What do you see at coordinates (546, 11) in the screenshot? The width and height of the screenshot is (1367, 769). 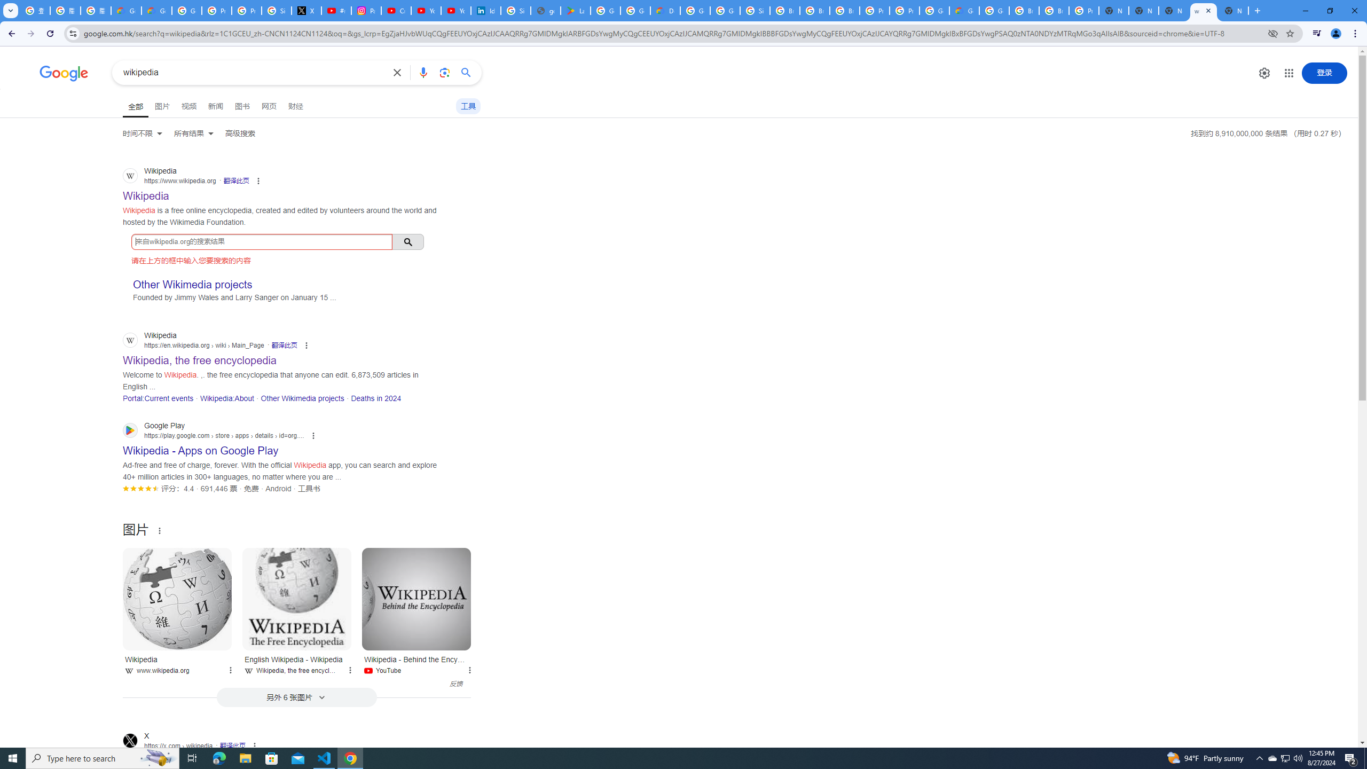 I see `google_privacy_policy_en.pdf` at bounding box center [546, 11].